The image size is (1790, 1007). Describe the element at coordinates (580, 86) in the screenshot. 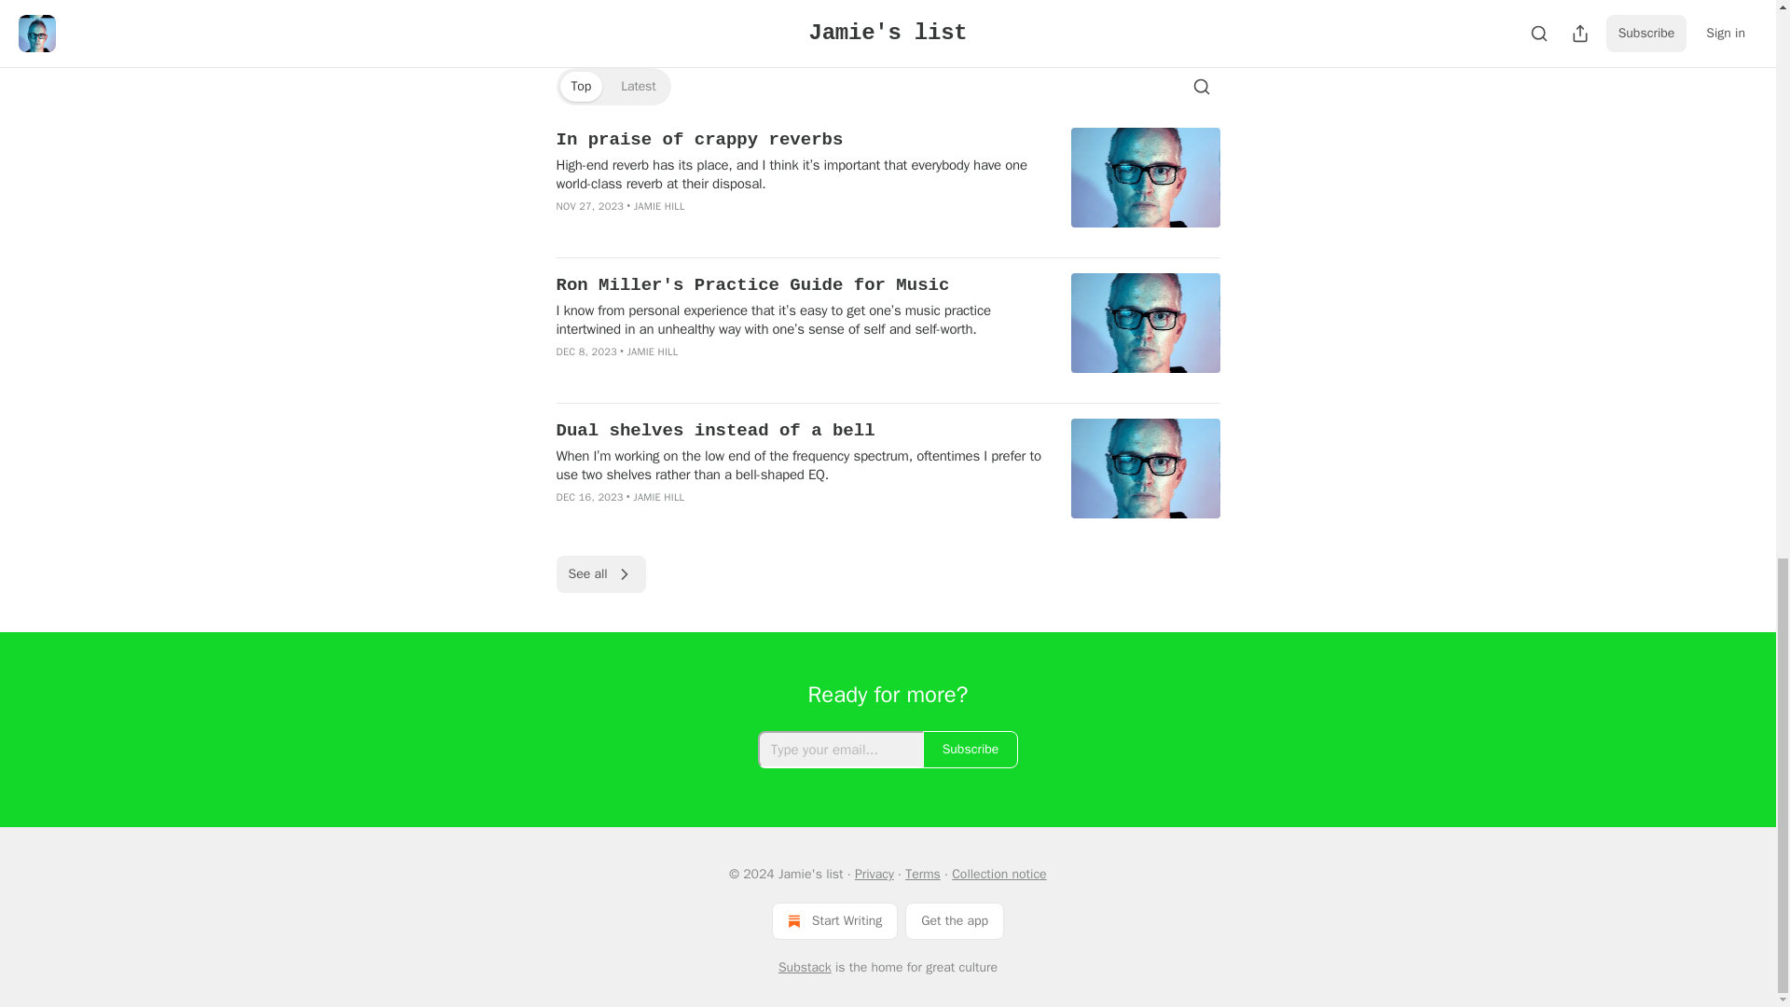

I see `Top` at that location.